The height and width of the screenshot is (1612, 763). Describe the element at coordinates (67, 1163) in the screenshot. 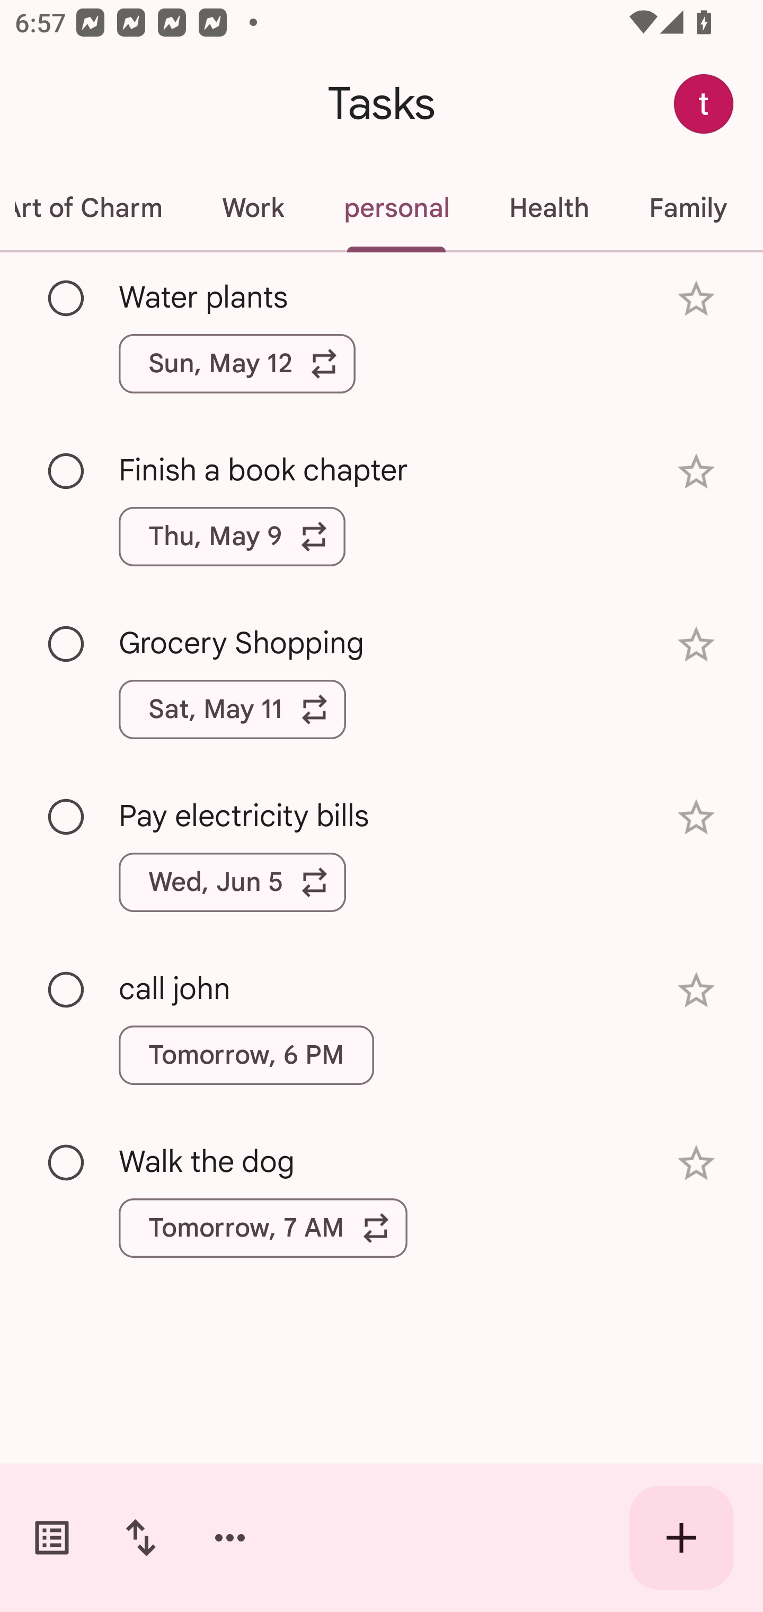

I see `Mark as complete` at that location.